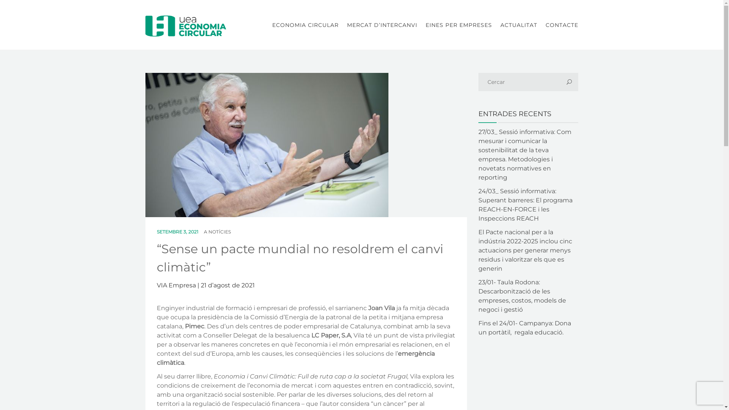  I want to click on EINES PER EMPRESES, so click(459, 25).